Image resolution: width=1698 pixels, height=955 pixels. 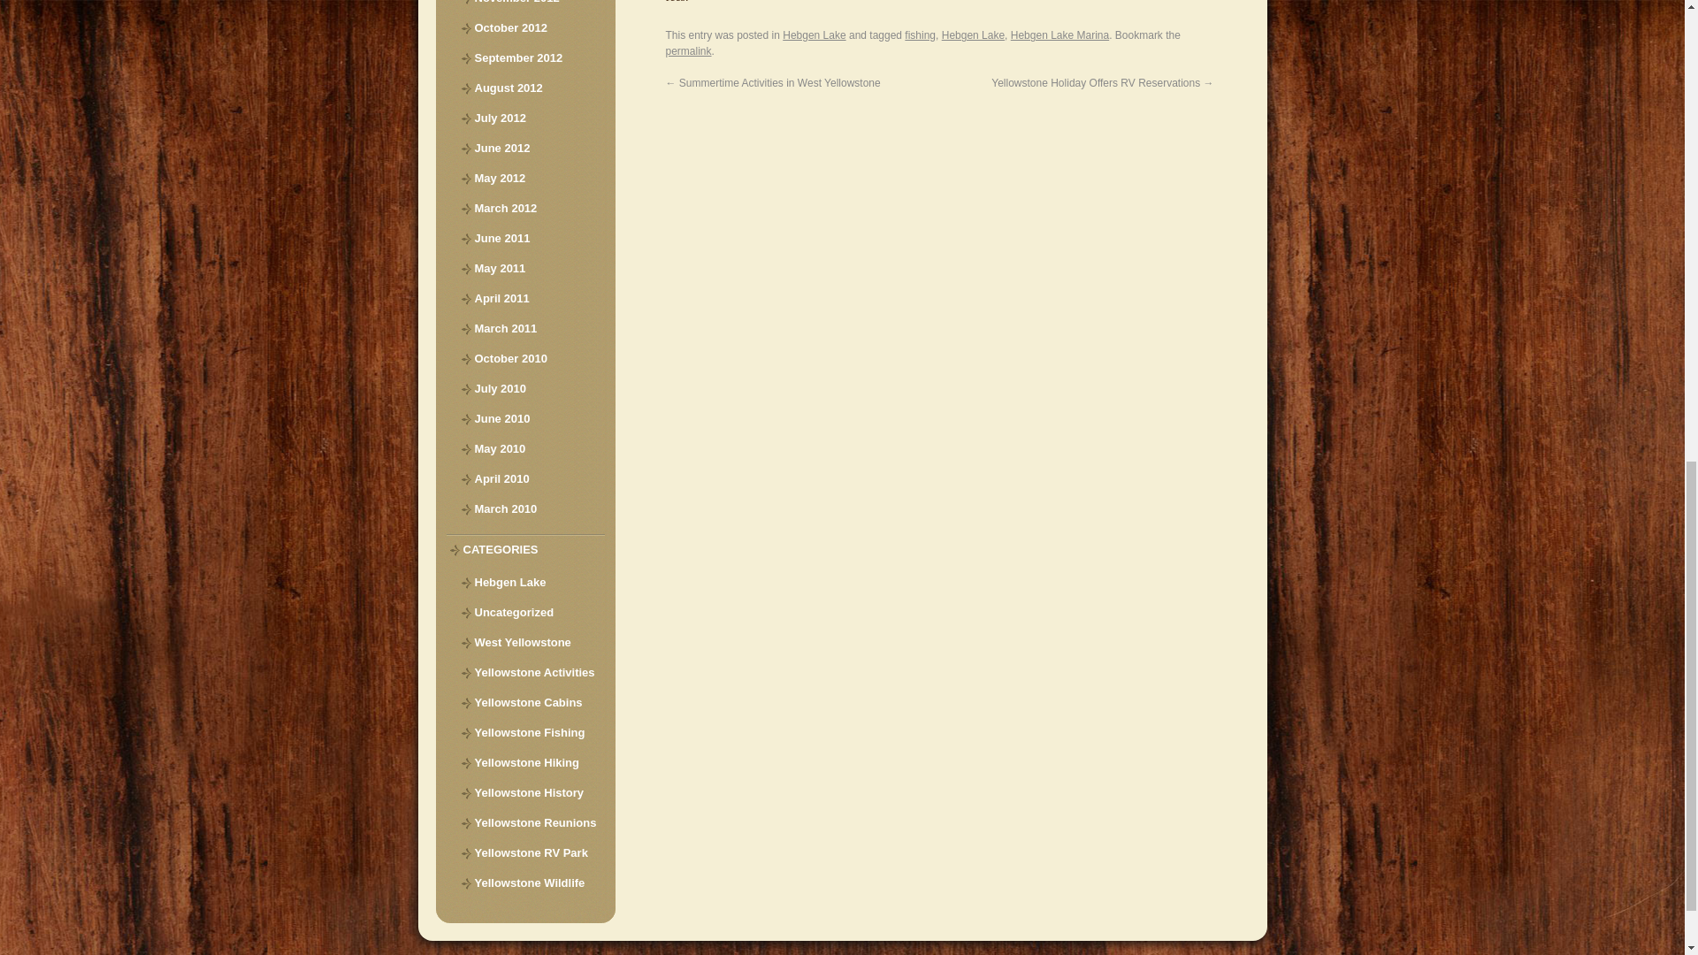 What do you see at coordinates (920, 35) in the screenshot?
I see `fishing` at bounding box center [920, 35].